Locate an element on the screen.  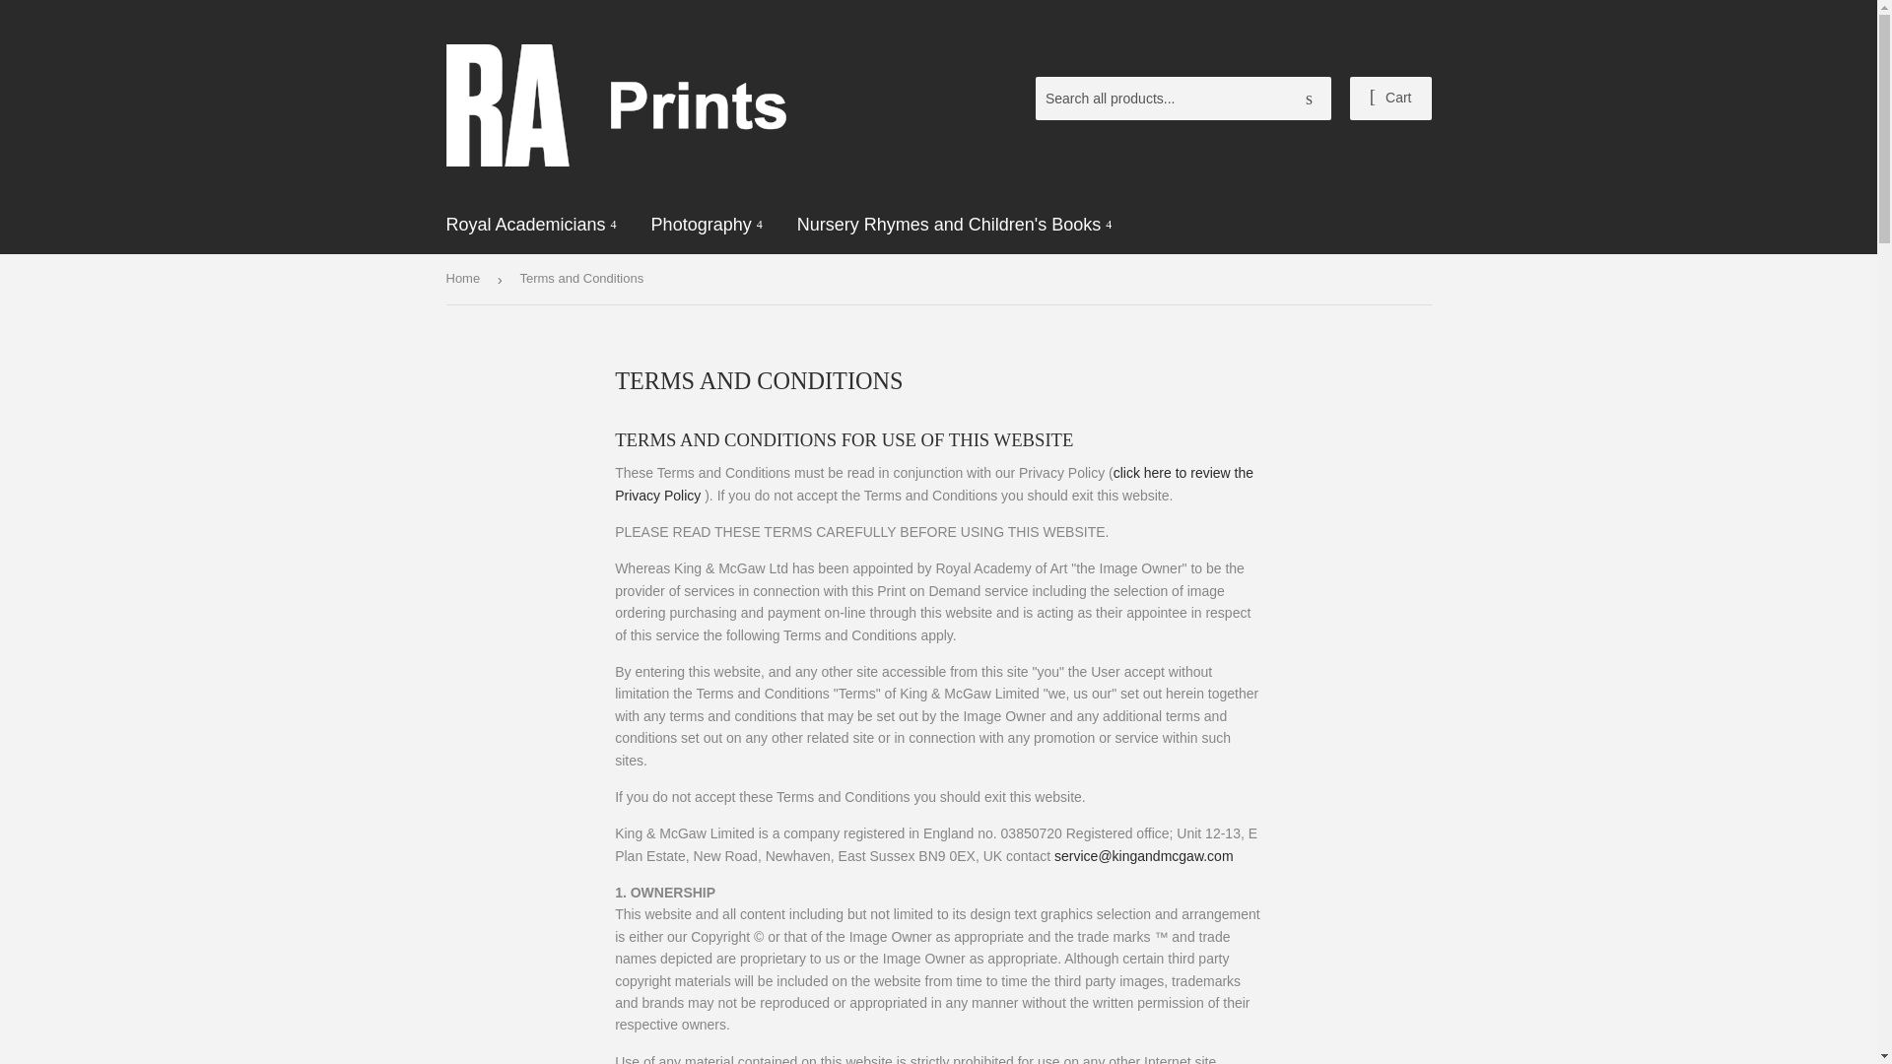
Search is located at coordinates (1309, 99).